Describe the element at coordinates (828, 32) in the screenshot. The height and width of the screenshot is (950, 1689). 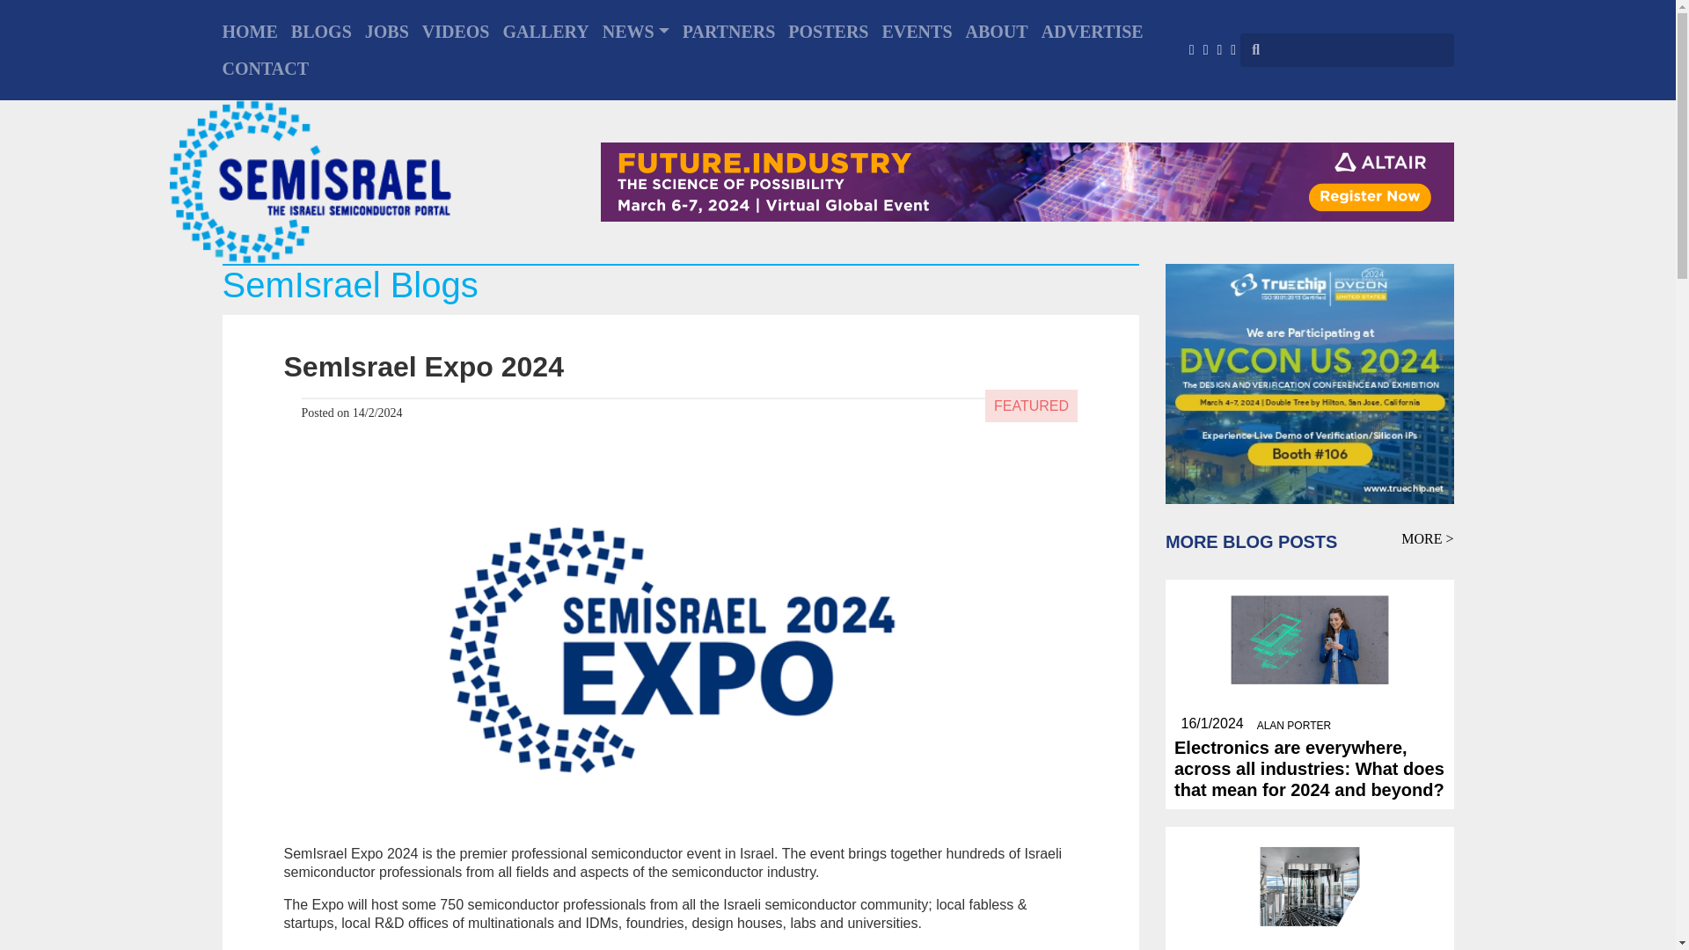
I see `POSTERS` at that location.